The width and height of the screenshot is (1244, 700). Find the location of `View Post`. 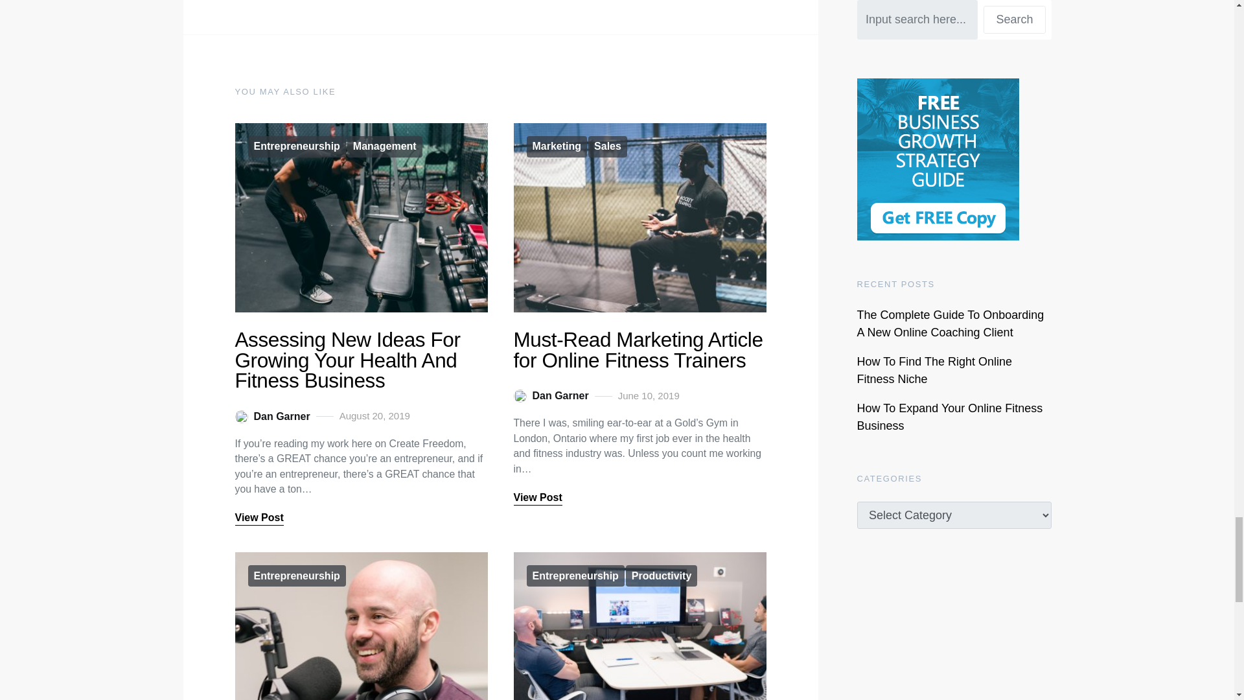

View Post is located at coordinates (259, 519).